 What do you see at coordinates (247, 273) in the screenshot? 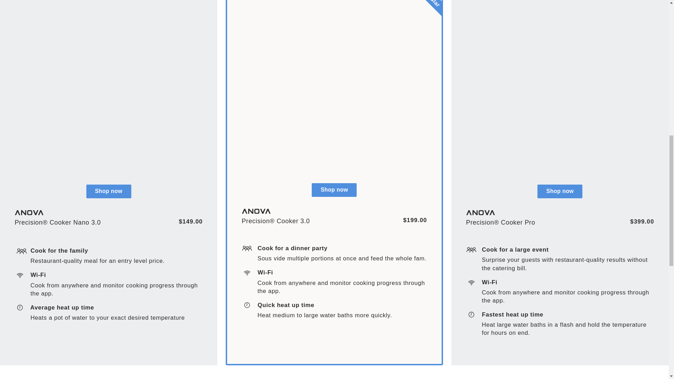
I see `GroupCreated with Sketch.` at bounding box center [247, 273].